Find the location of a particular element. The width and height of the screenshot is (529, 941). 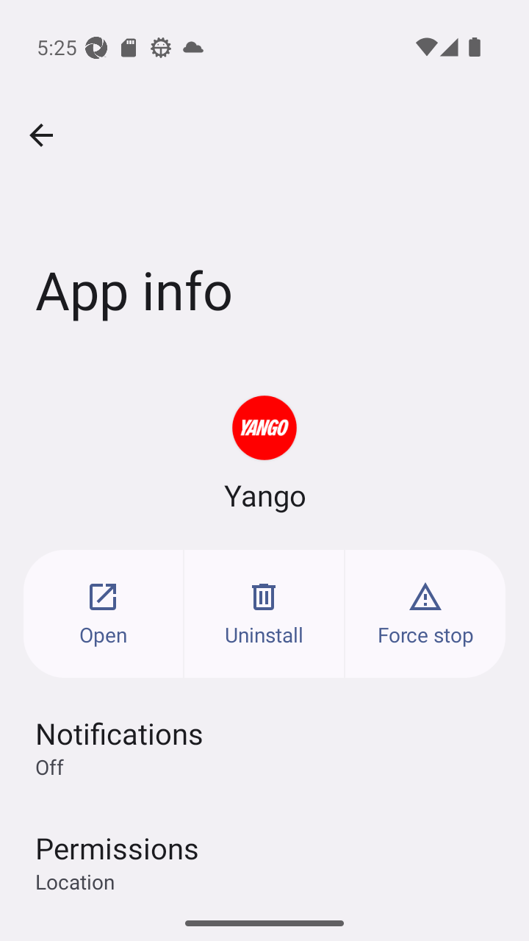

Force stop is located at coordinates (425, 613).